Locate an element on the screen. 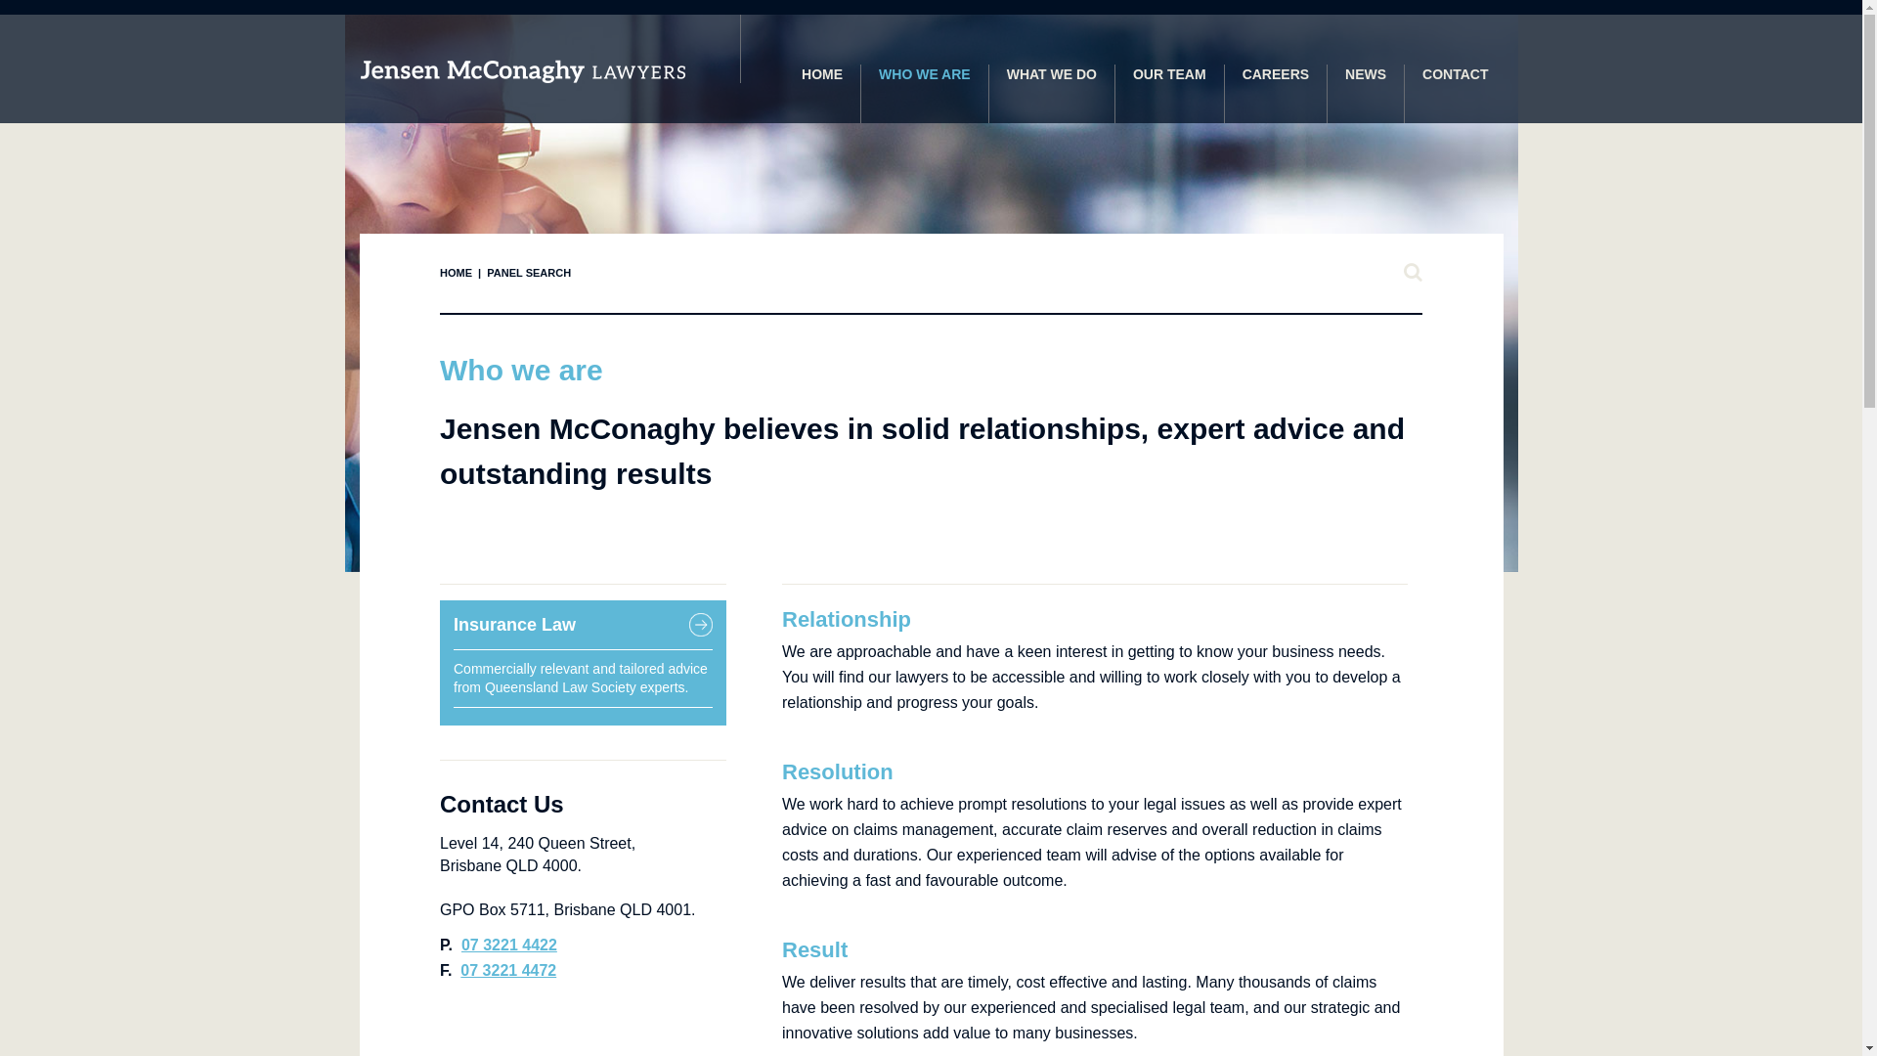 This screenshot has width=1877, height=1056. WHAT WE DO is located at coordinates (1052, 94).